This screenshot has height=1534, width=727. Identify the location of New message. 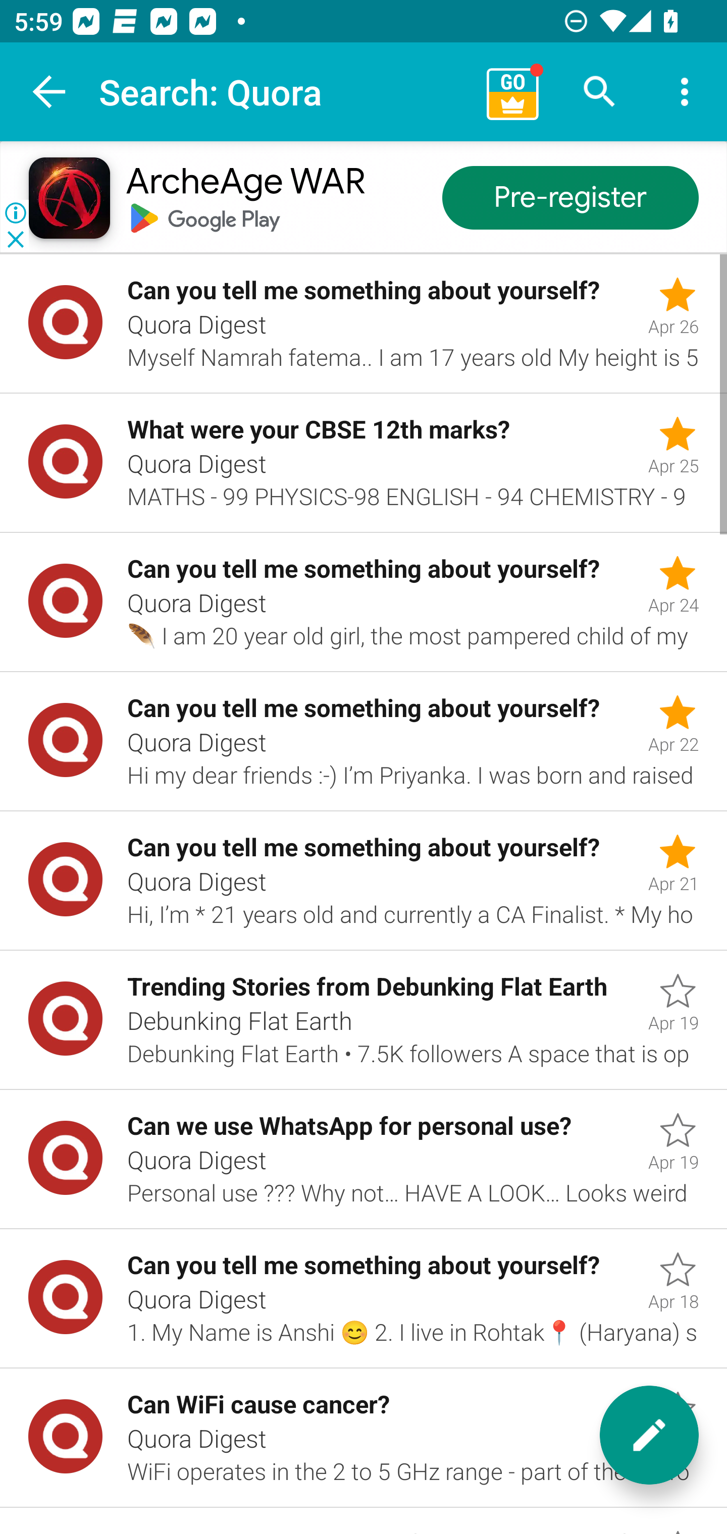
(649, 1435).